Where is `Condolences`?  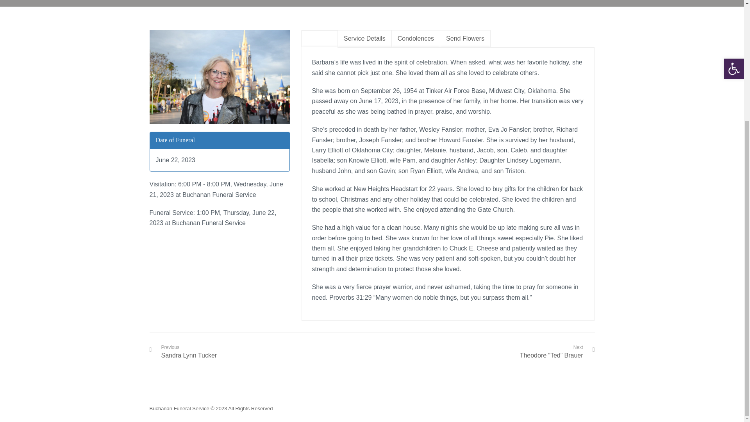
Condolences is located at coordinates (416, 39).